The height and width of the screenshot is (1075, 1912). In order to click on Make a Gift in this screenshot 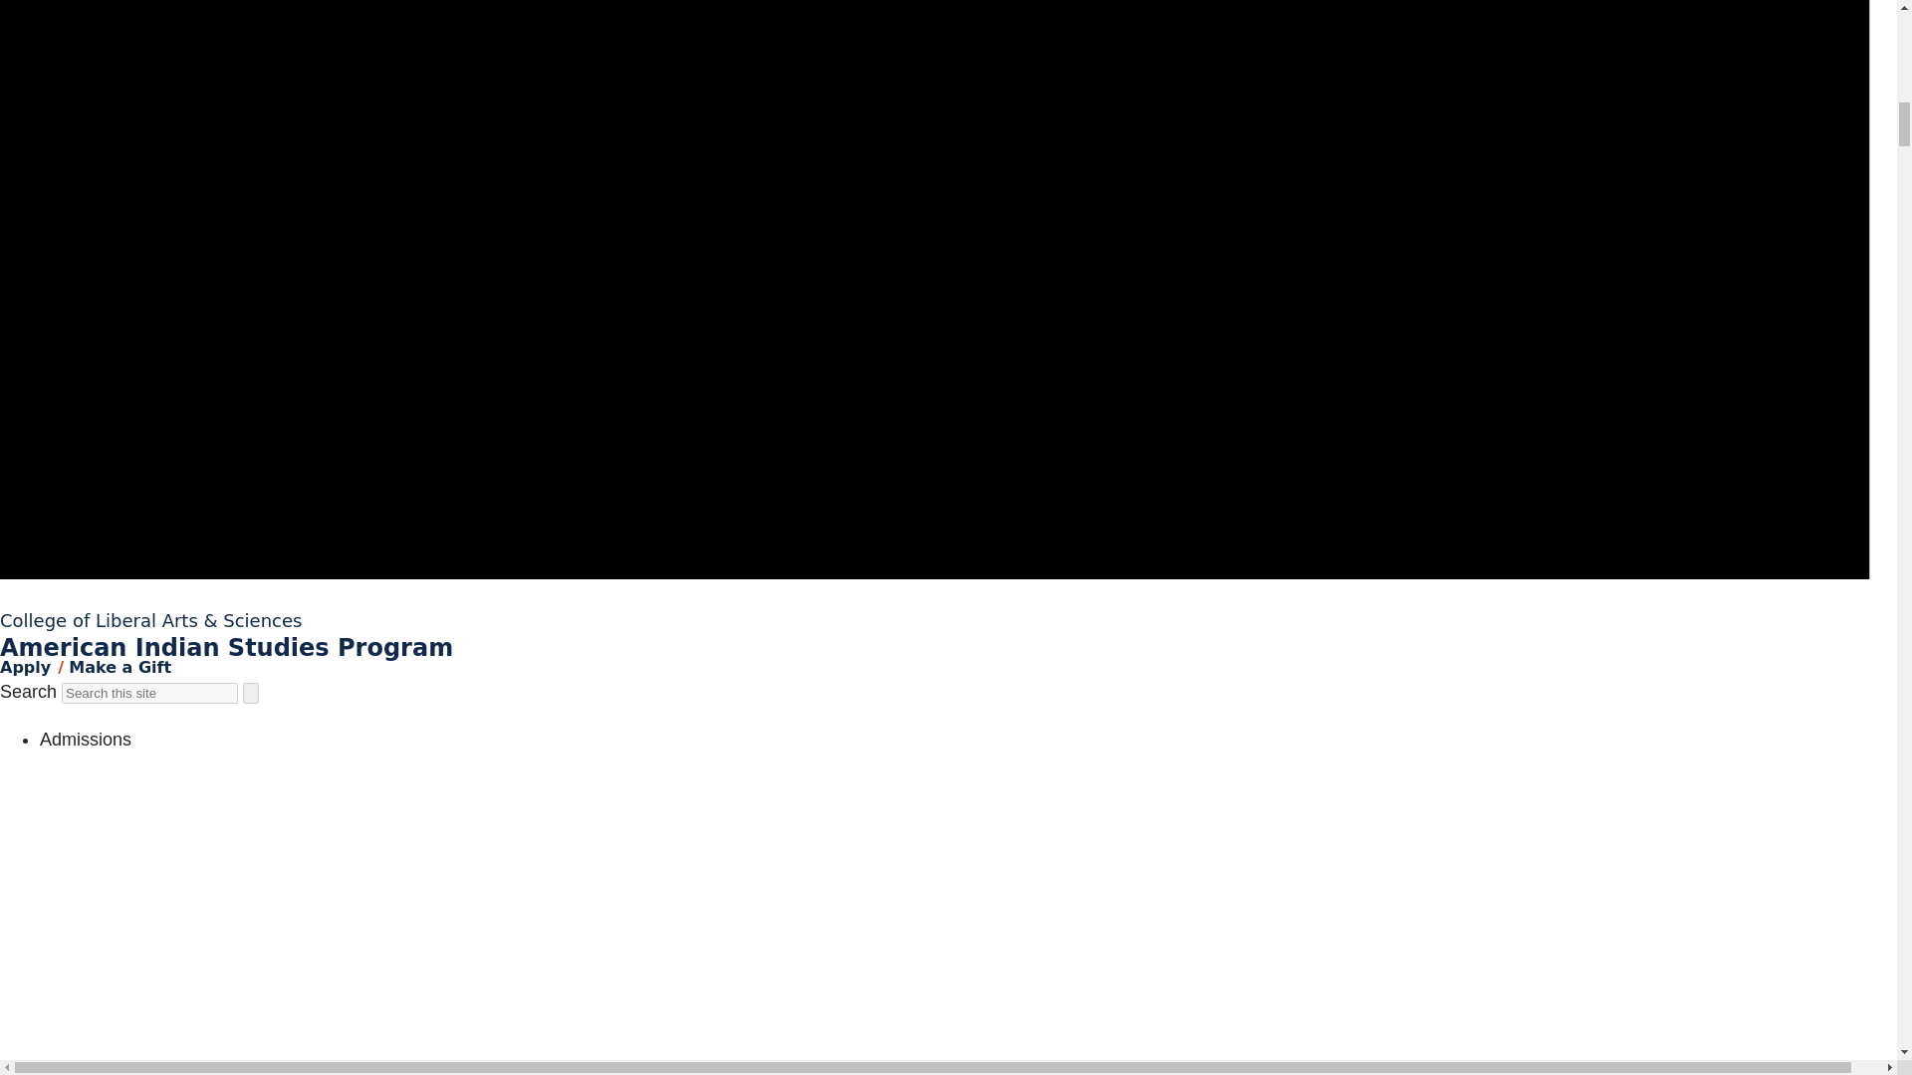, I will do `click(119, 667)`.